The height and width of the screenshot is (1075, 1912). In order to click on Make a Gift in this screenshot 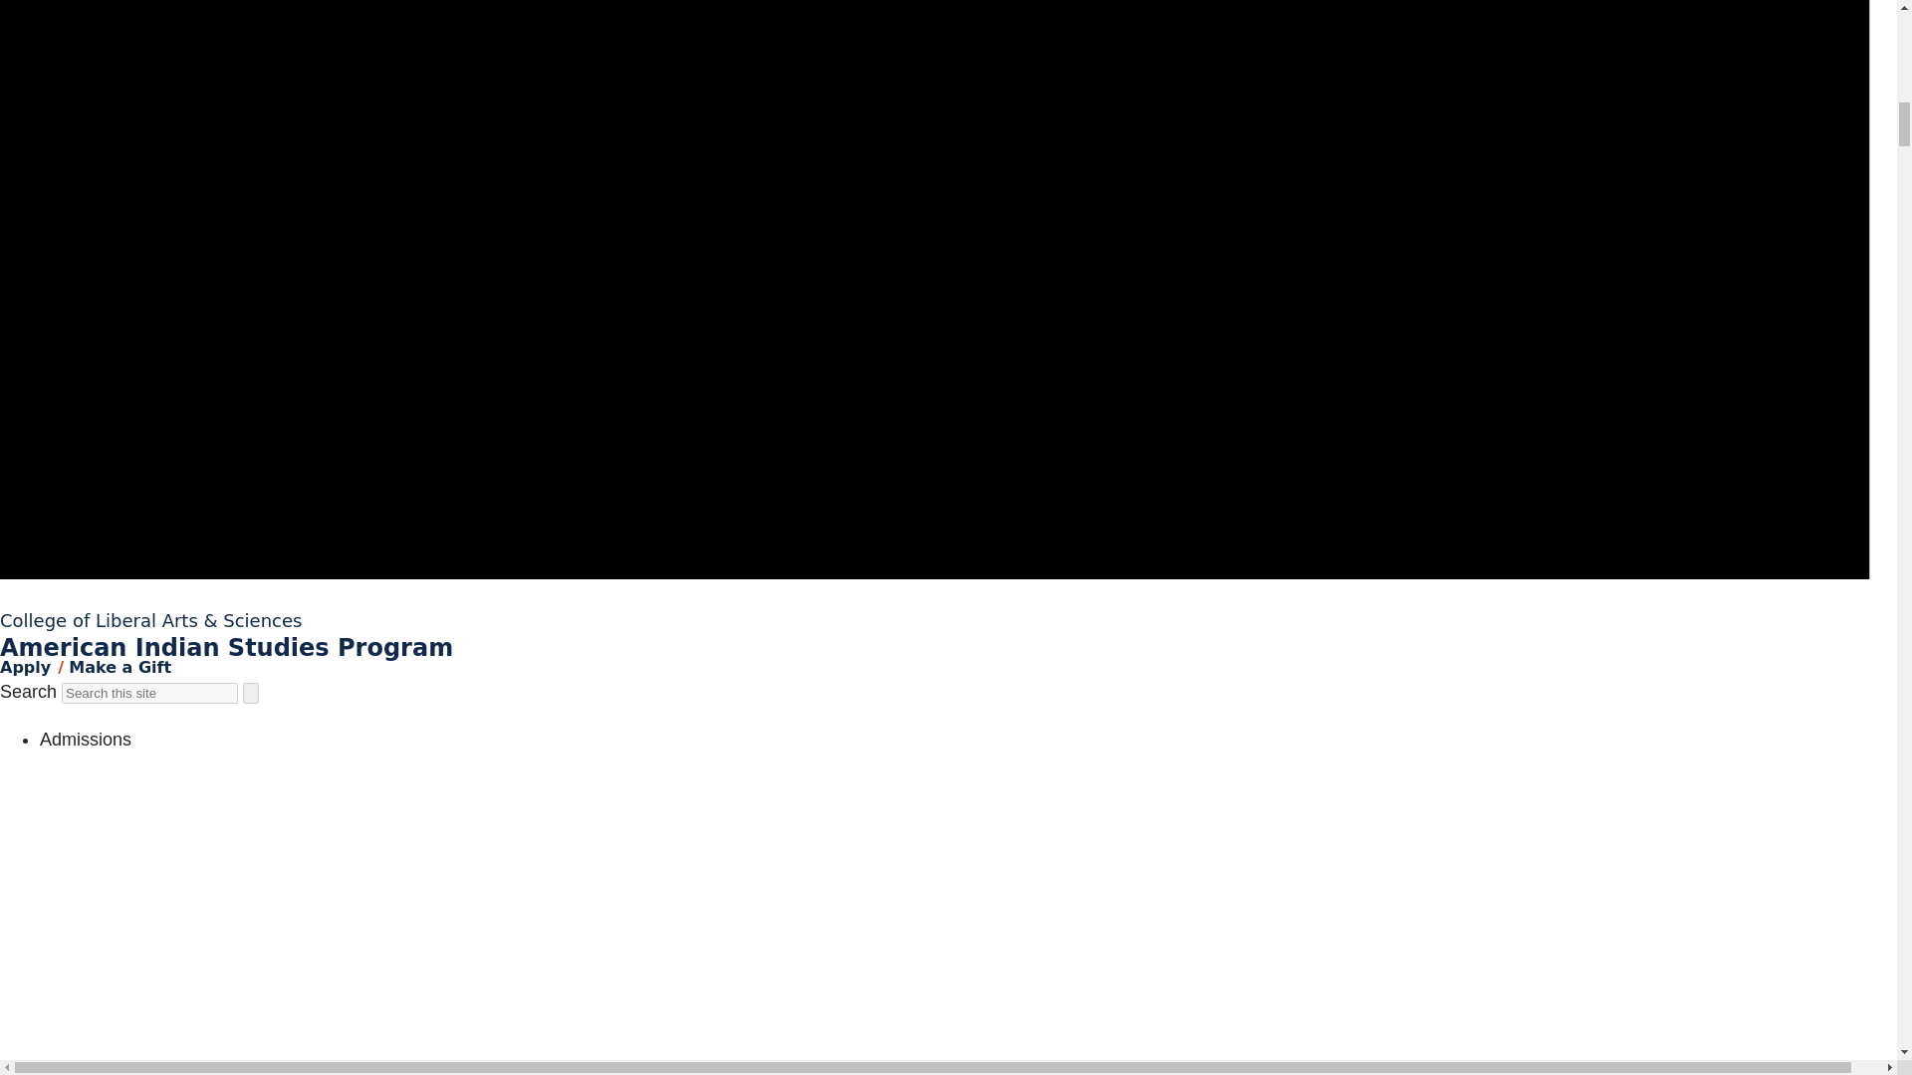, I will do `click(119, 667)`.